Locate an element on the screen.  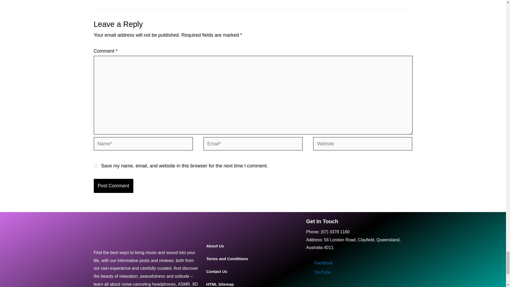
yes is located at coordinates (95, 165).